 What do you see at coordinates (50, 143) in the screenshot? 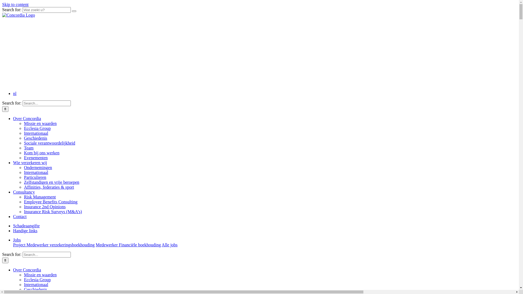
I see `Sociale verantwoordelijkheid` at bounding box center [50, 143].